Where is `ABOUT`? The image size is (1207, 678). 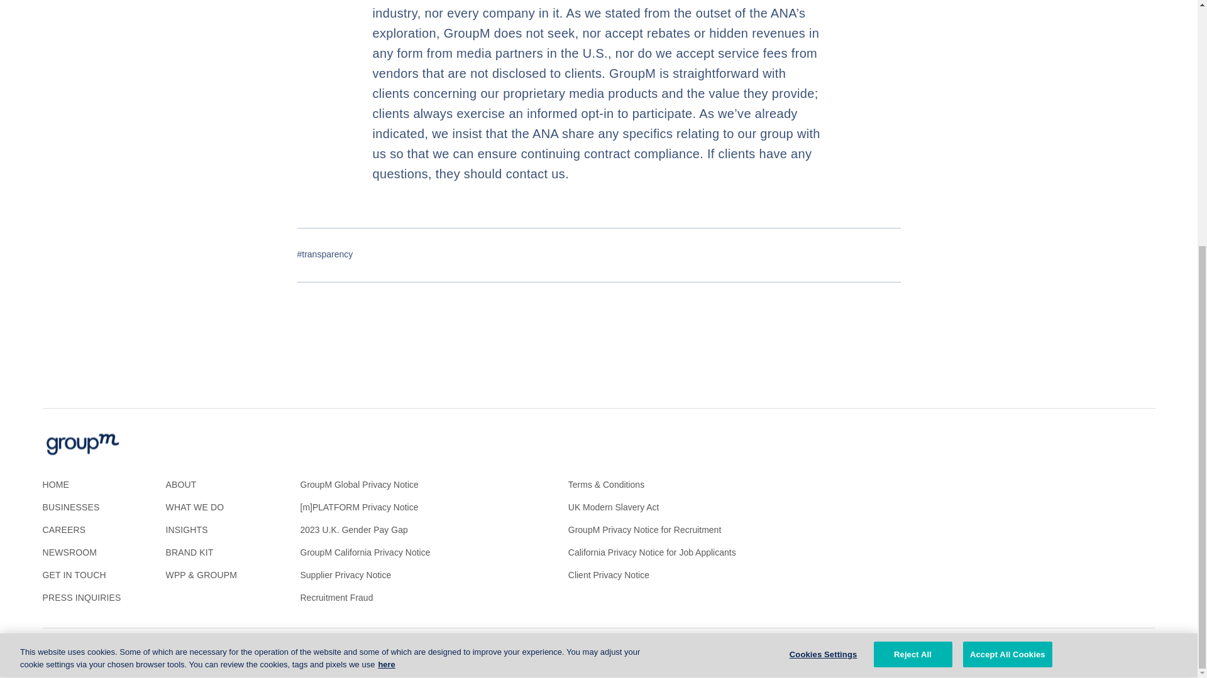
ABOUT is located at coordinates (181, 484).